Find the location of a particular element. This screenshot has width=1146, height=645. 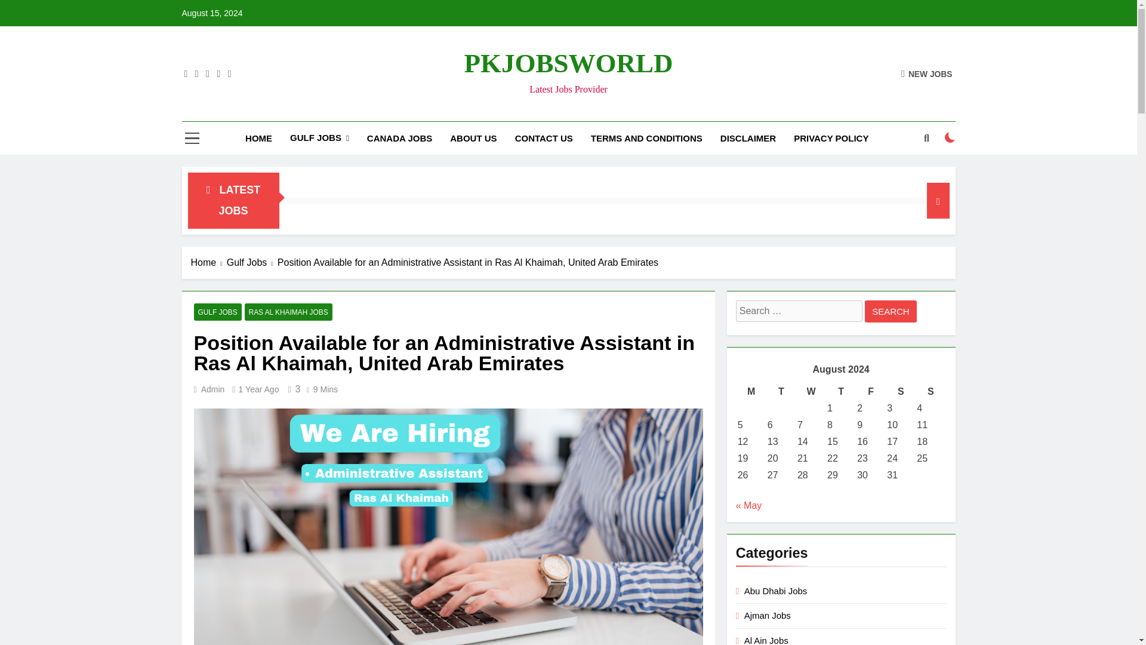

CONTACT US is located at coordinates (544, 138).